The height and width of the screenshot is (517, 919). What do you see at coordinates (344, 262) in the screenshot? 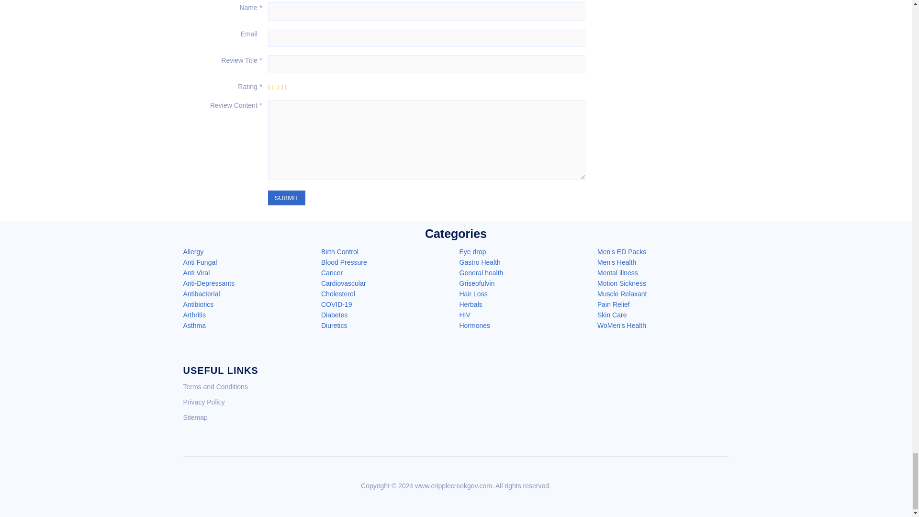
I see `Blood Pressure` at bounding box center [344, 262].